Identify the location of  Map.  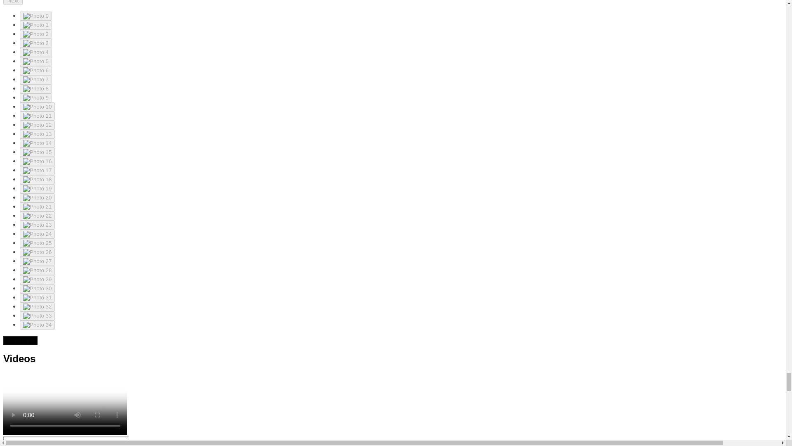
(66, 441).